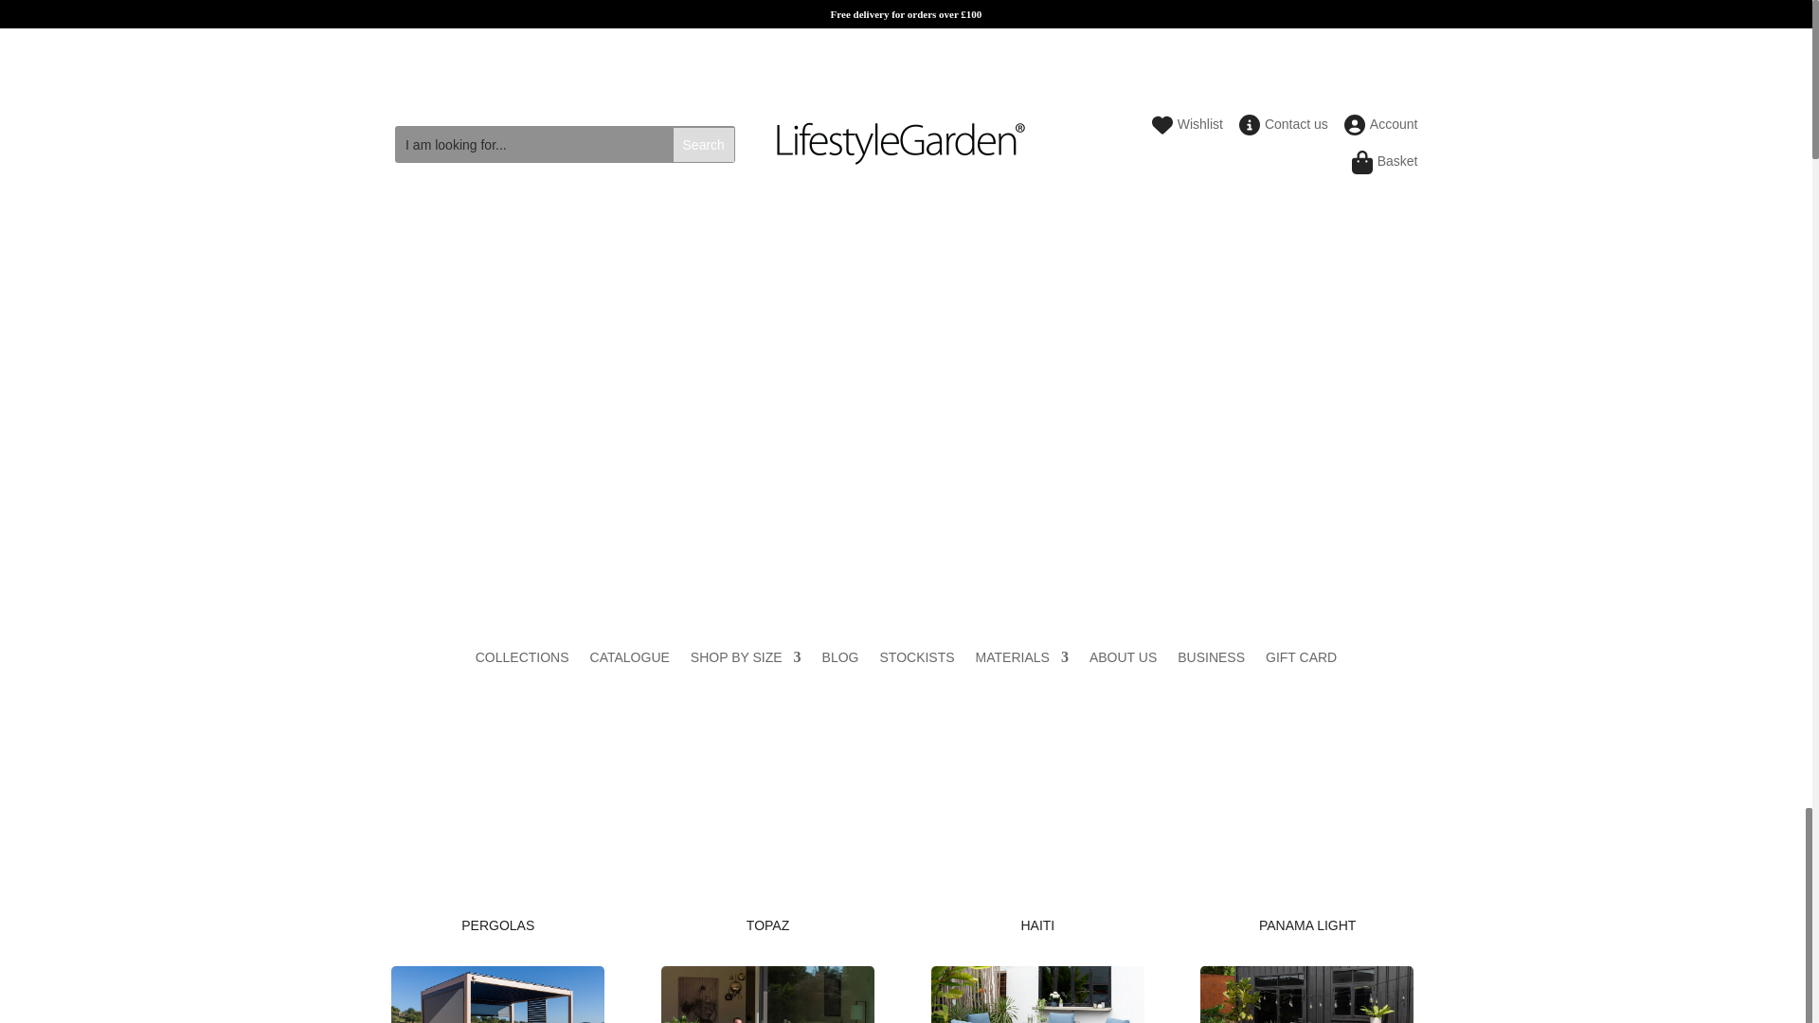 The height and width of the screenshot is (1023, 1819). I want to click on CATALOGUE, so click(629, 660).